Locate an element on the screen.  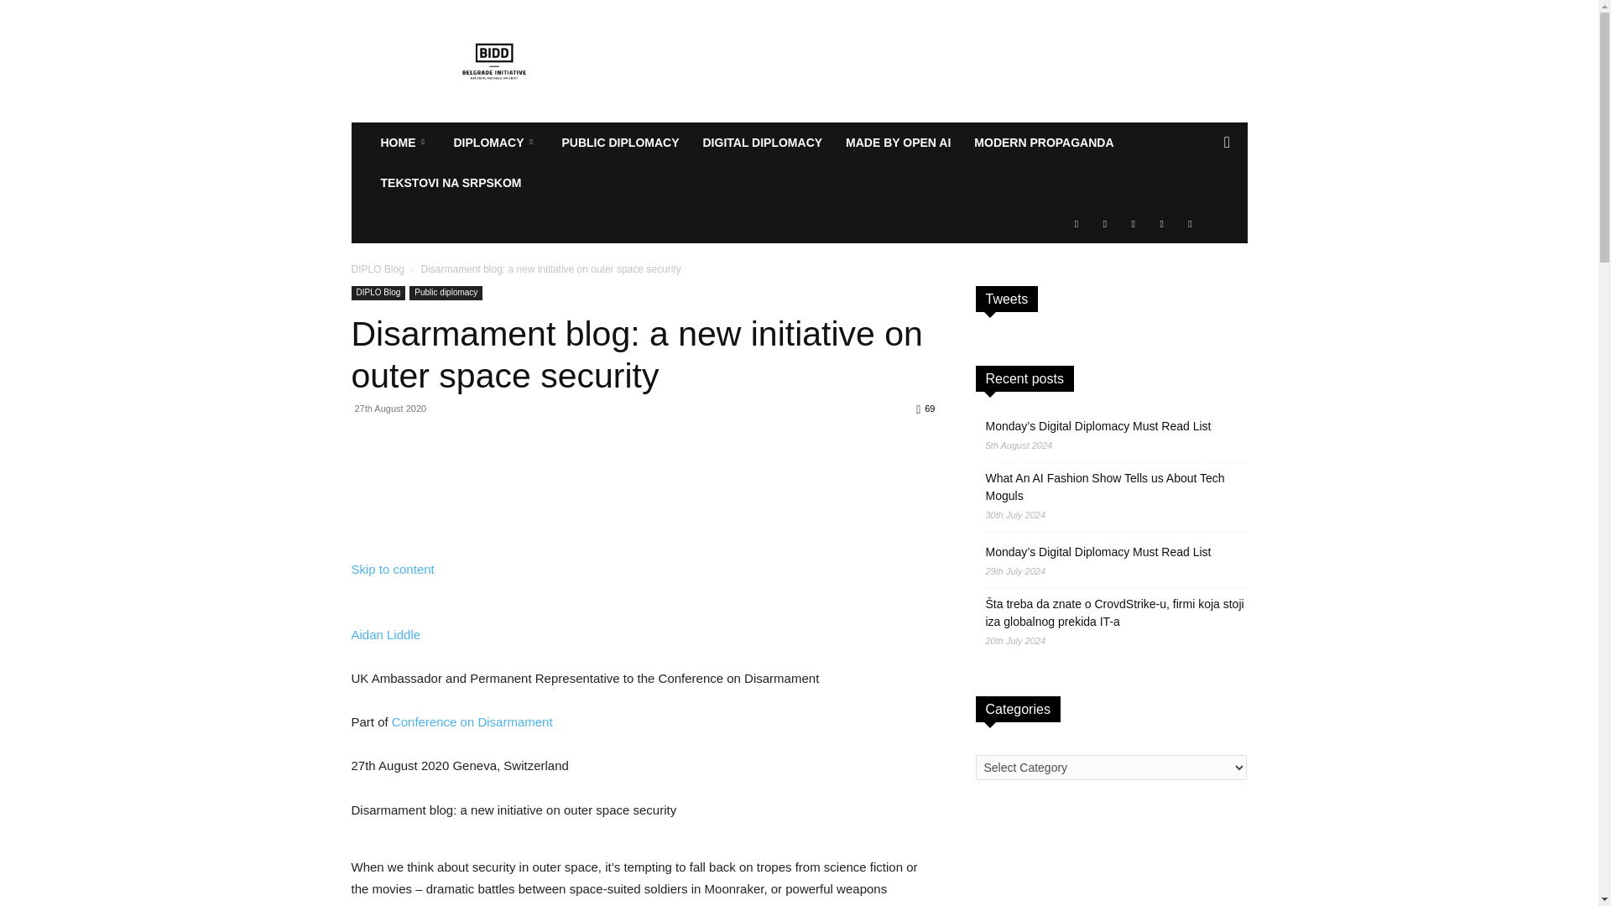
DIPLOMACY is located at coordinates (495, 143).